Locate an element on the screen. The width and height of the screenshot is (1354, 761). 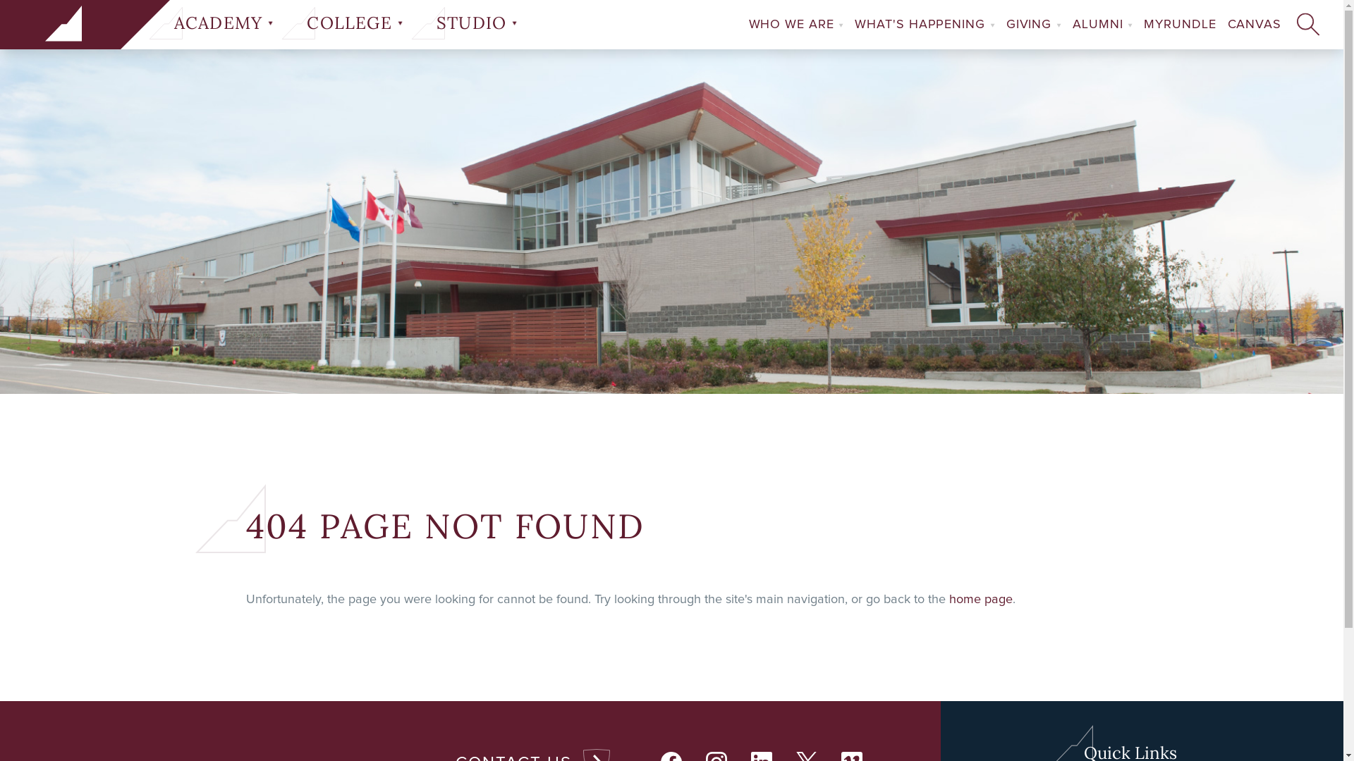
WHAT'S HAPPENING is located at coordinates (930, 25).